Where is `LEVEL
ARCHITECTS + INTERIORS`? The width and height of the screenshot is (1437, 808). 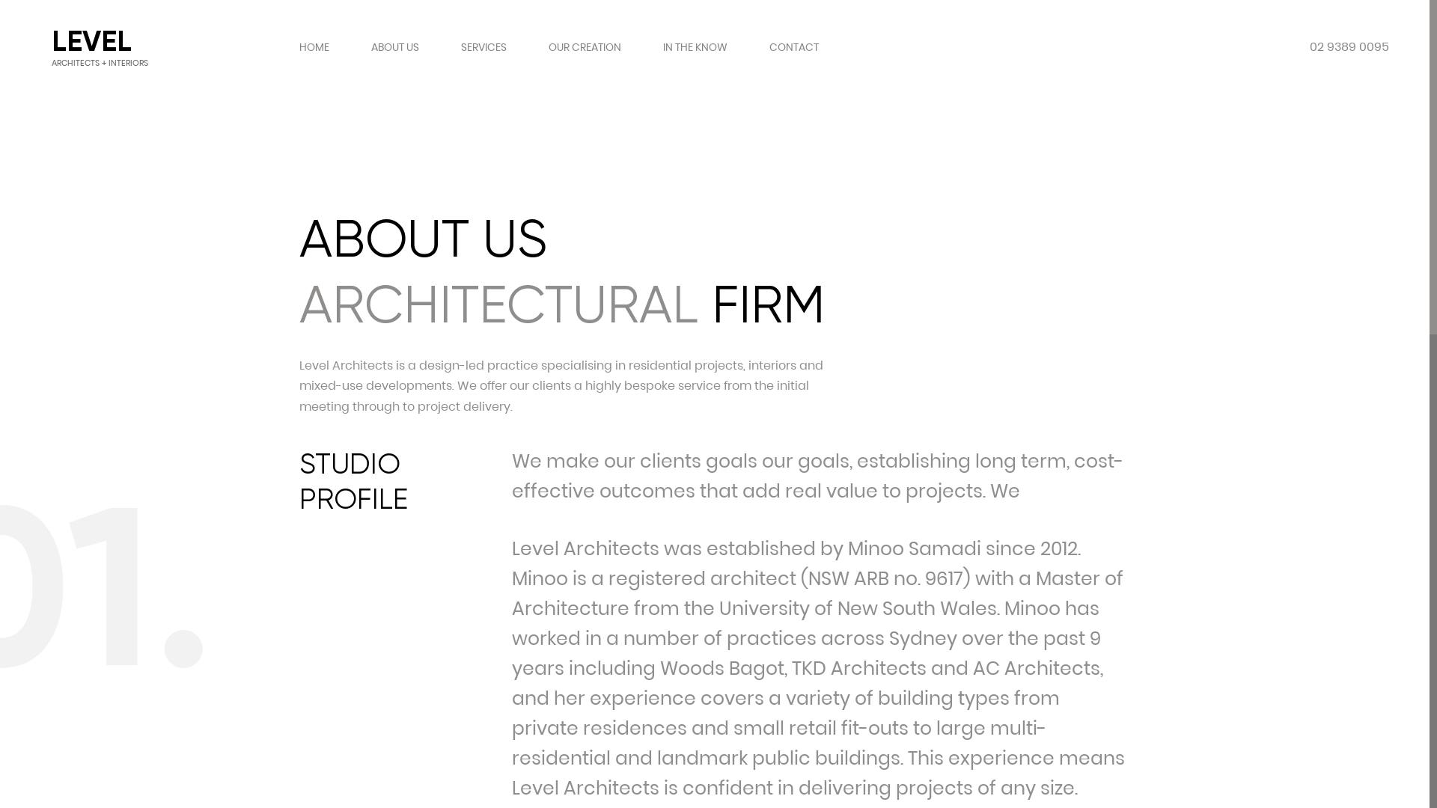
LEVEL
ARCHITECTS + INTERIORS is located at coordinates (94, 47).